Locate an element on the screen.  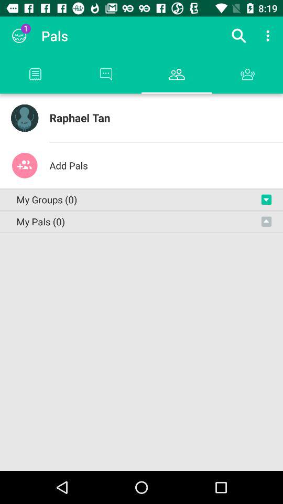
launch the item to the right of pals app is located at coordinates (239, 36).